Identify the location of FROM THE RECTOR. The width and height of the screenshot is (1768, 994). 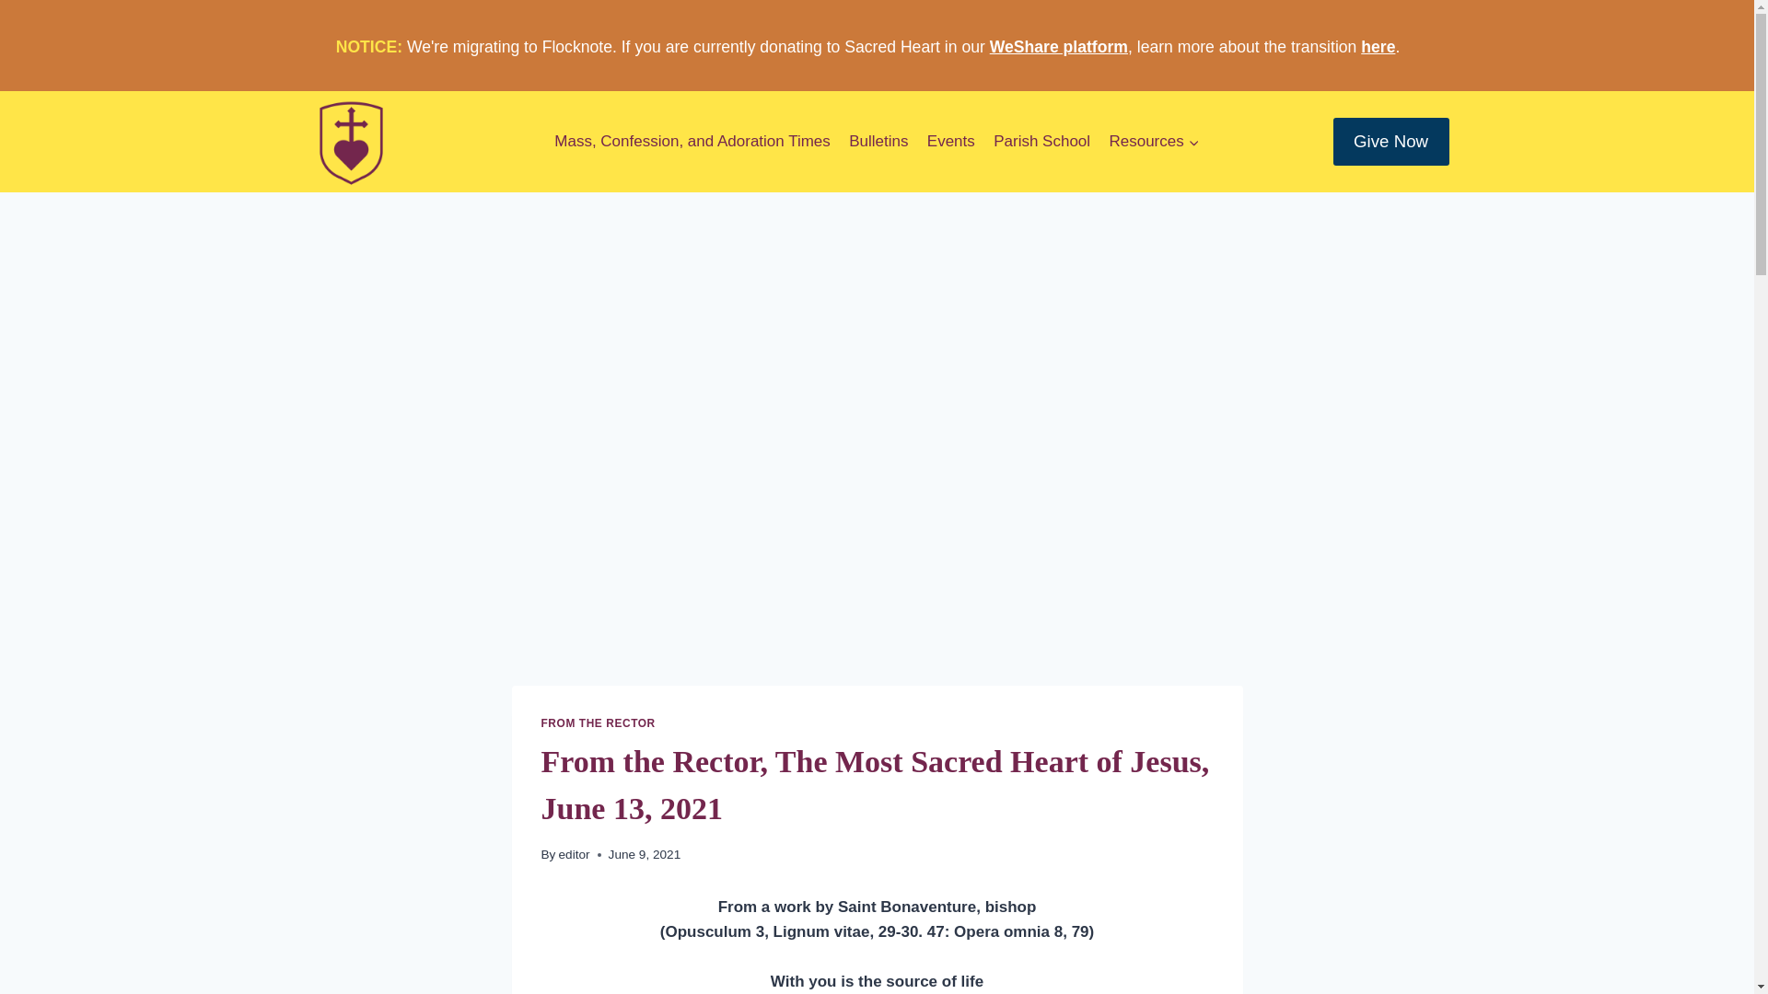
(599, 722).